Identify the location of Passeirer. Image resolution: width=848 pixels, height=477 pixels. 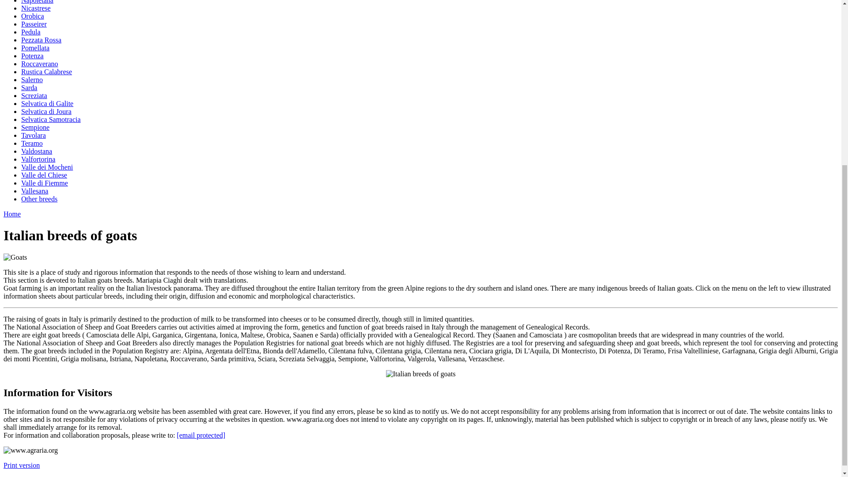
(34, 24).